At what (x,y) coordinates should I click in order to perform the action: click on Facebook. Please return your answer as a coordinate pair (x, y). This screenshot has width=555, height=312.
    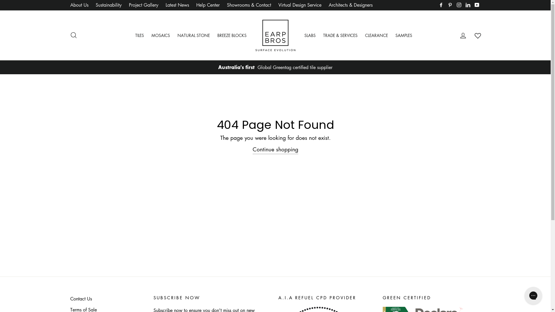
    Looking at the image, I should click on (441, 5).